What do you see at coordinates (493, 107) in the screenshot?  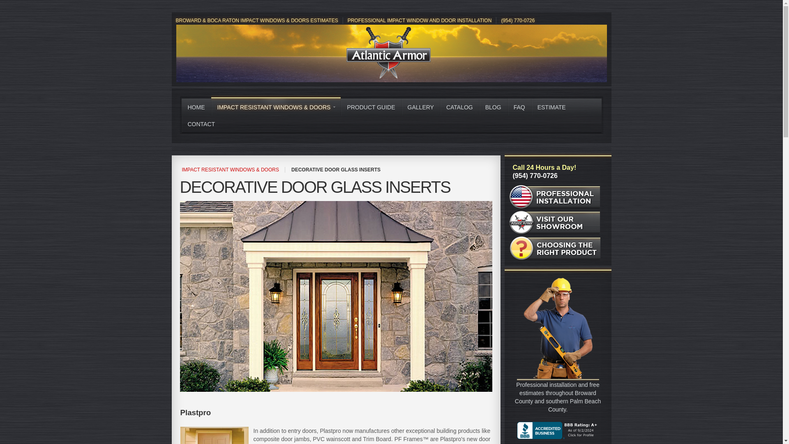 I see `BLOG` at bounding box center [493, 107].